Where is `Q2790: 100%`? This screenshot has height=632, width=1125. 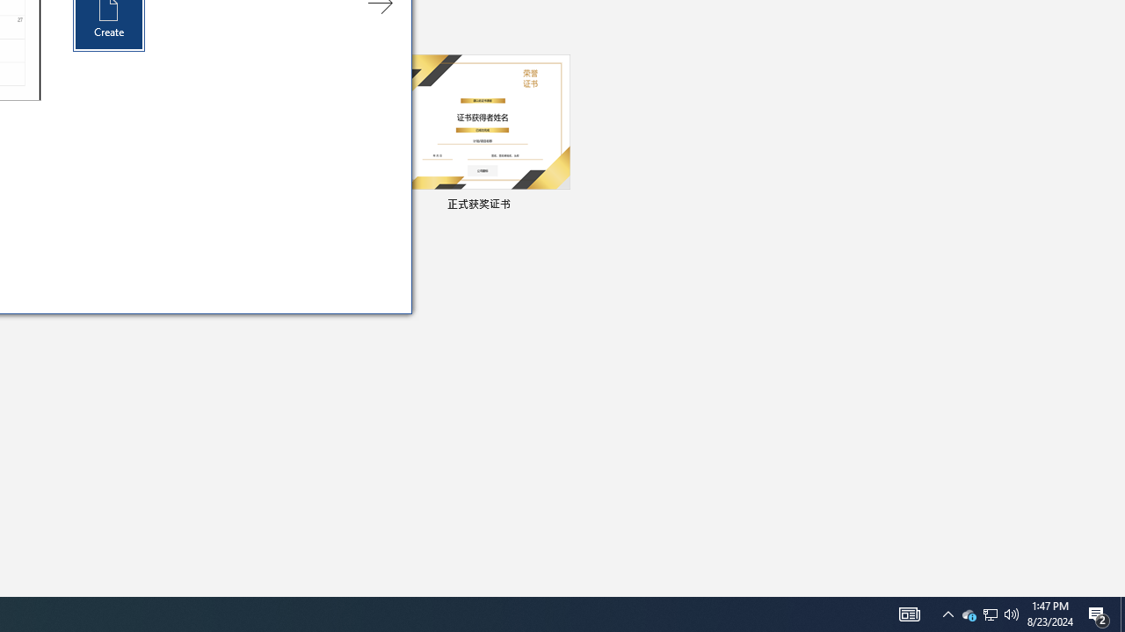 Q2790: 100% is located at coordinates (1012, 614).